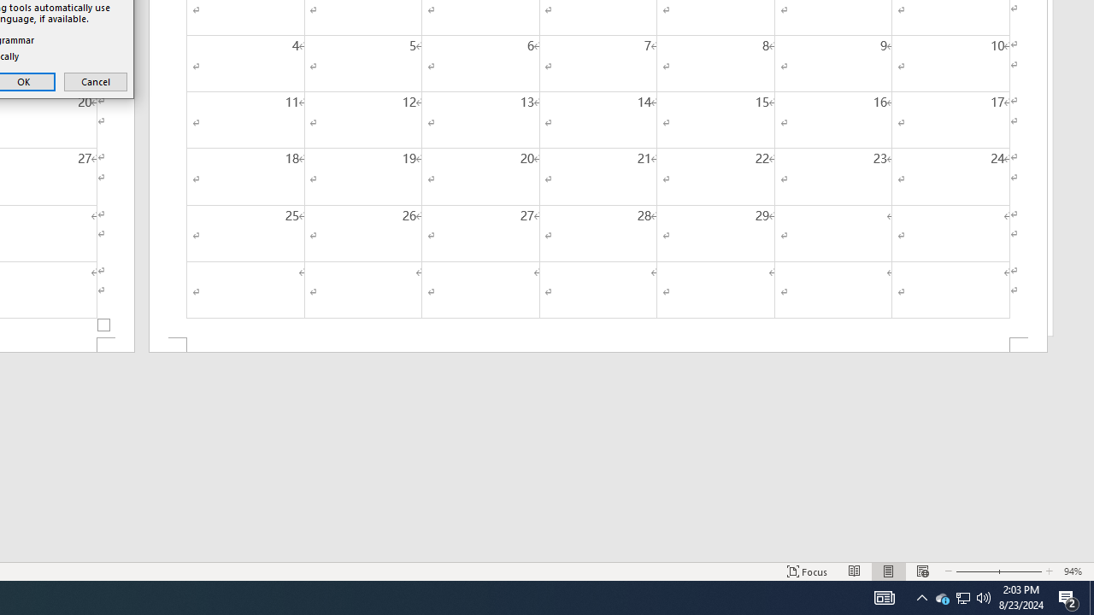 This screenshot has height=615, width=1094. Describe the element at coordinates (884, 598) in the screenshot. I see `Cancel` at that location.